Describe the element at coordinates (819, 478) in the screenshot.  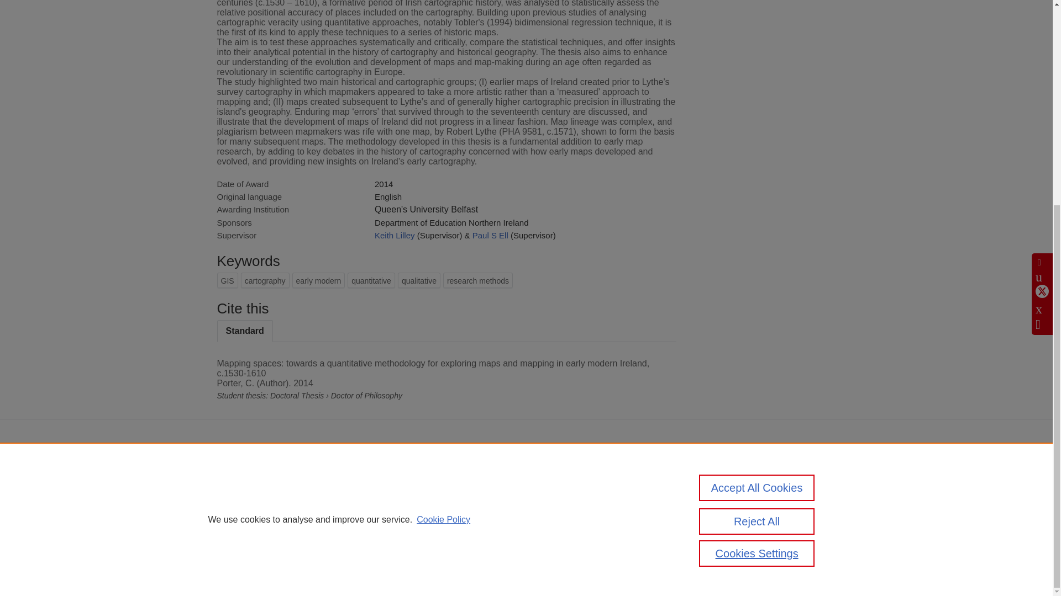
I see `Contact us` at that location.